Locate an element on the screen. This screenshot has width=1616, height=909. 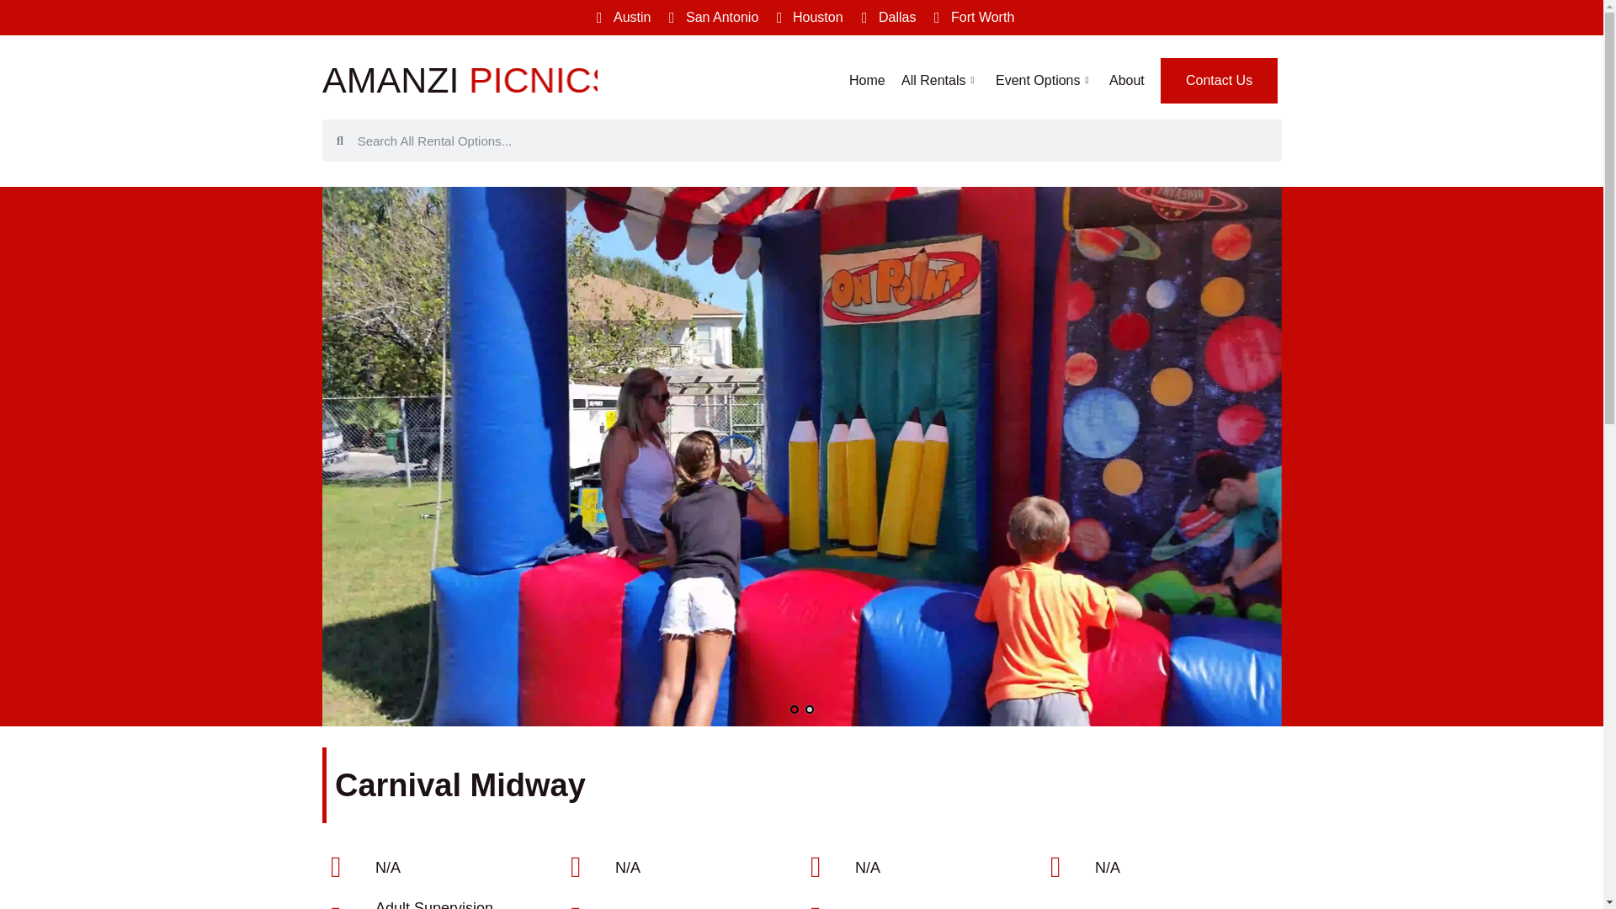
Home is located at coordinates (805, 17).